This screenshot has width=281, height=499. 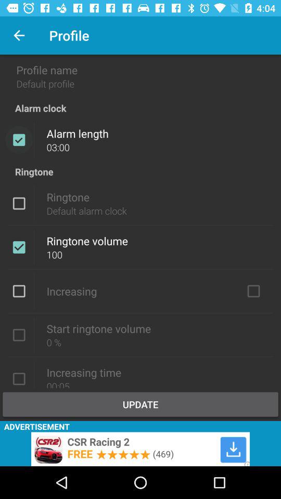 What do you see at coordinates (19, 378) in the screenshot?
I see `increasing time box` at bounding box center [19, 378].